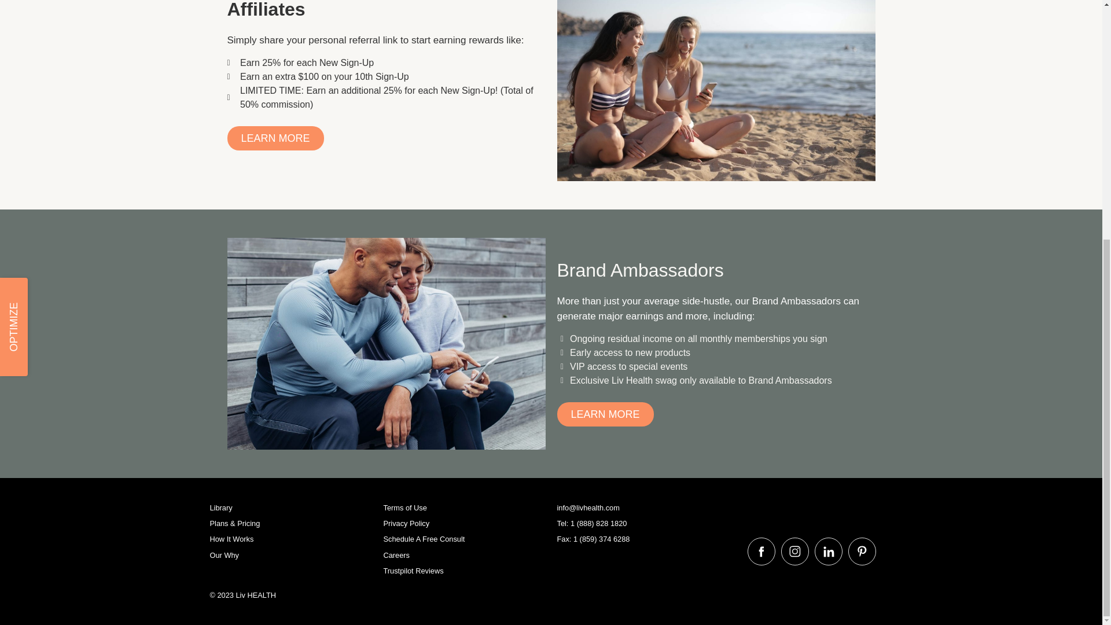 The image size is (1111, 625). Describe the element at coordinates (604, 414) in the screenshot. I see `LEARN MORE` at that location.